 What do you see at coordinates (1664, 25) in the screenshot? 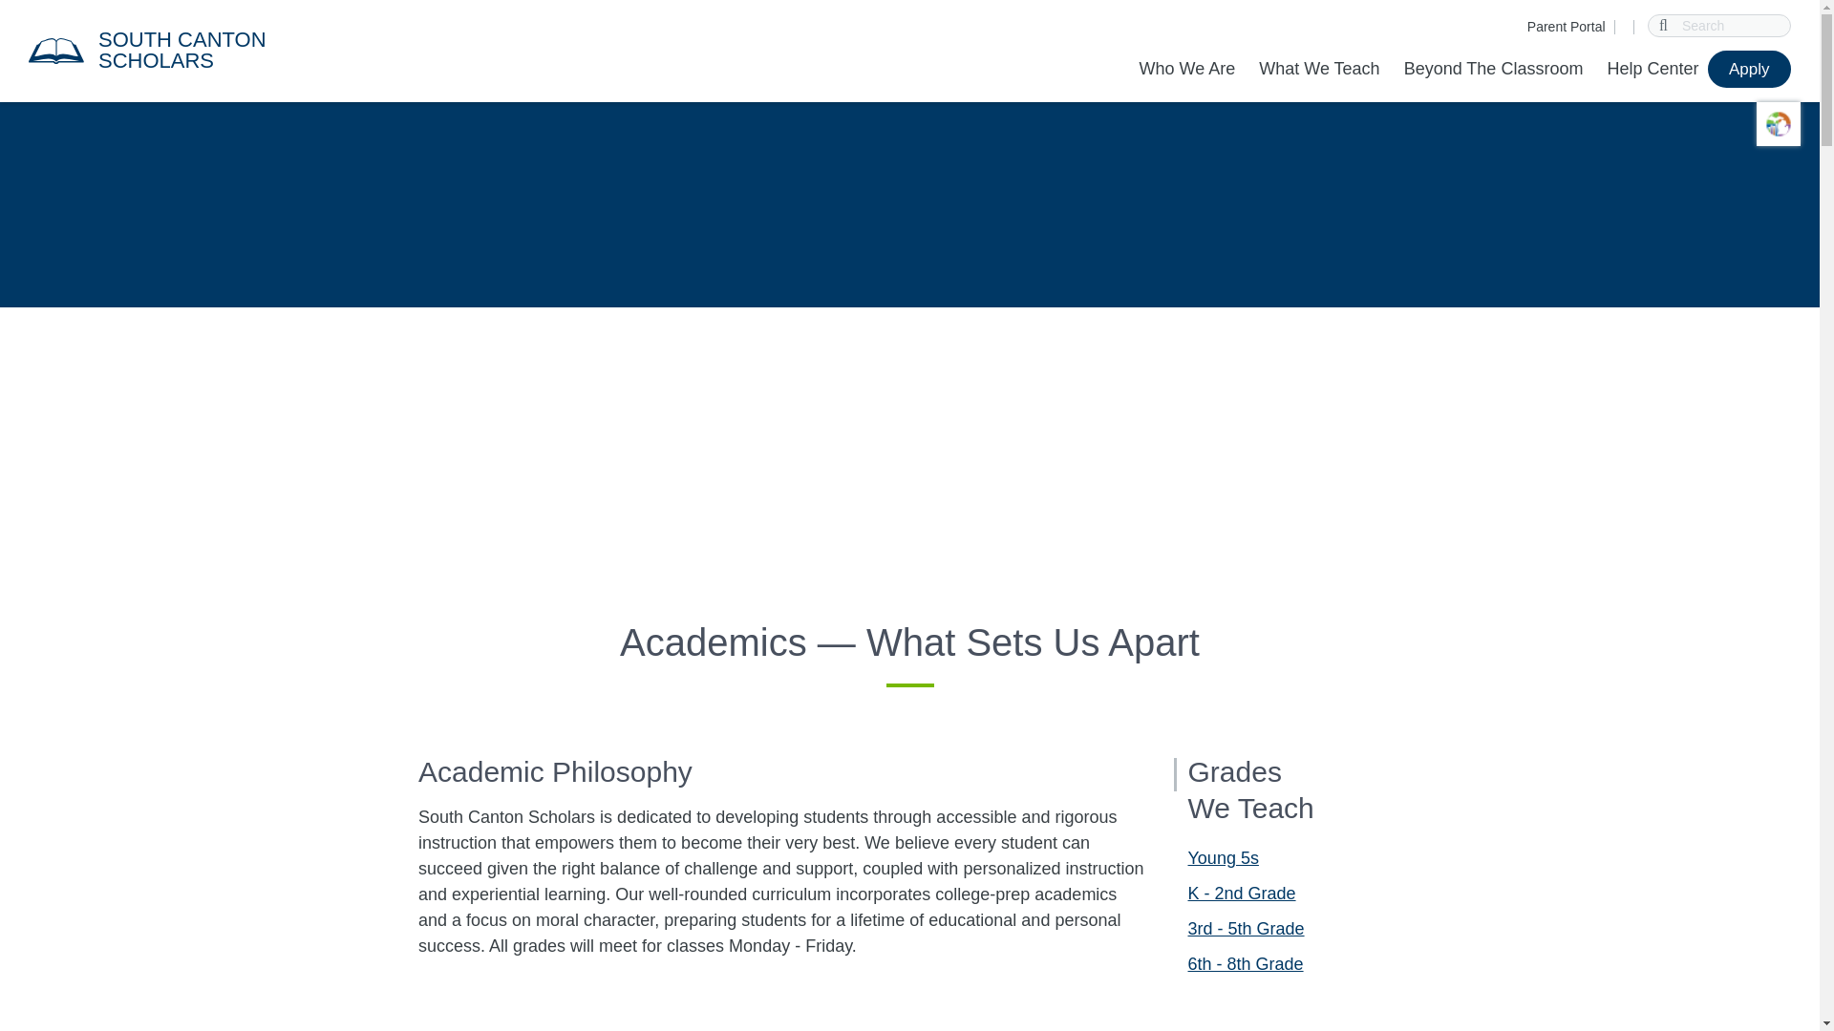
I see `search` at bounding box center [1664, 25].